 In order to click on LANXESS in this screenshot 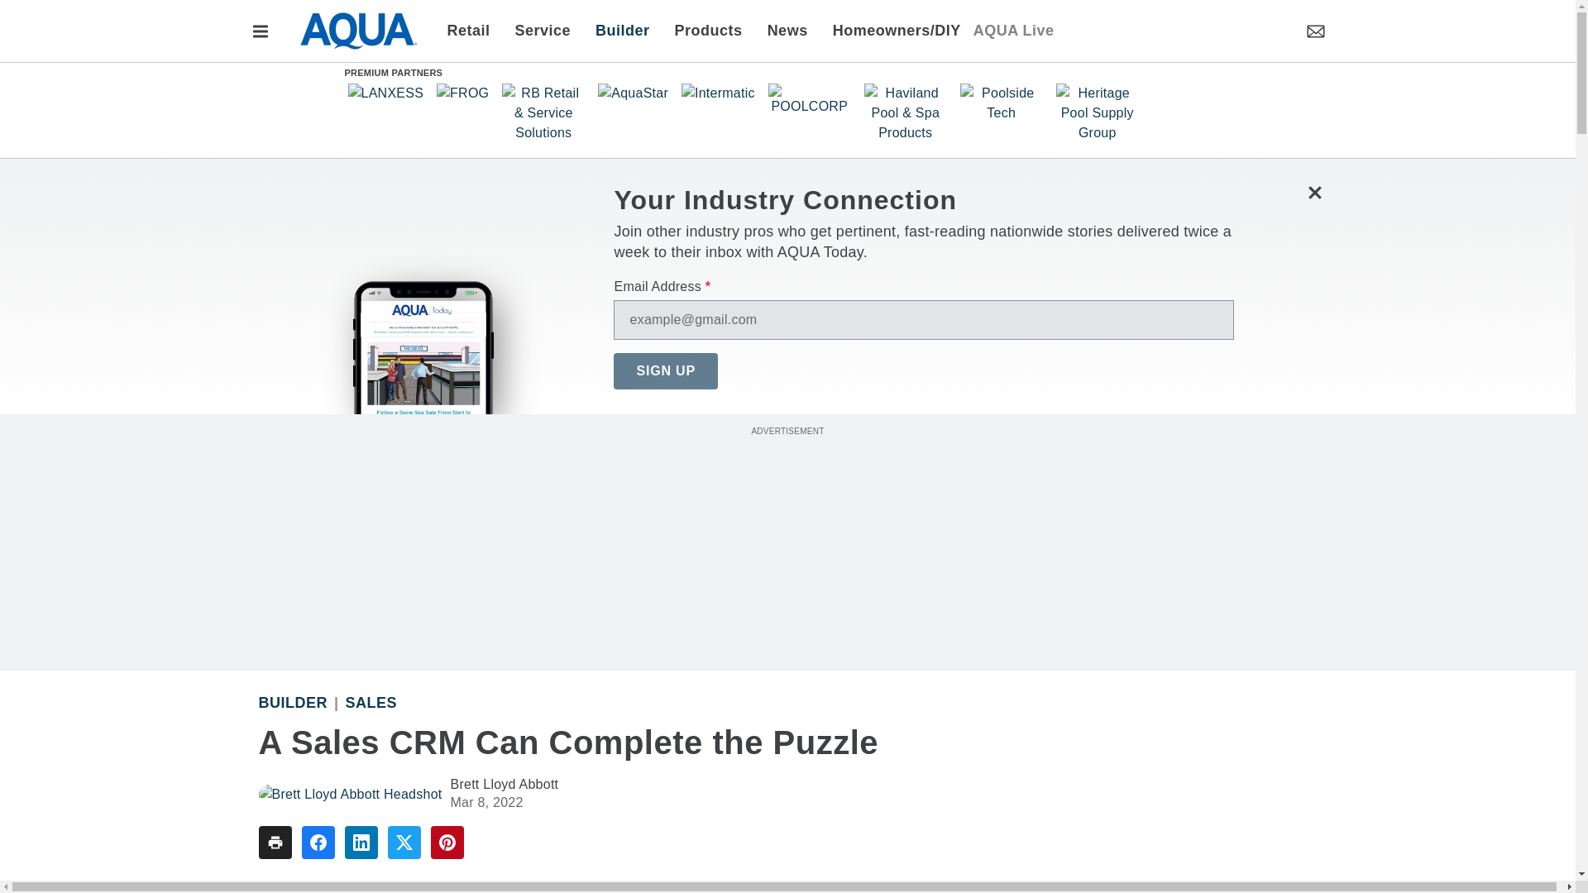, I will do `click(385, 93)`.